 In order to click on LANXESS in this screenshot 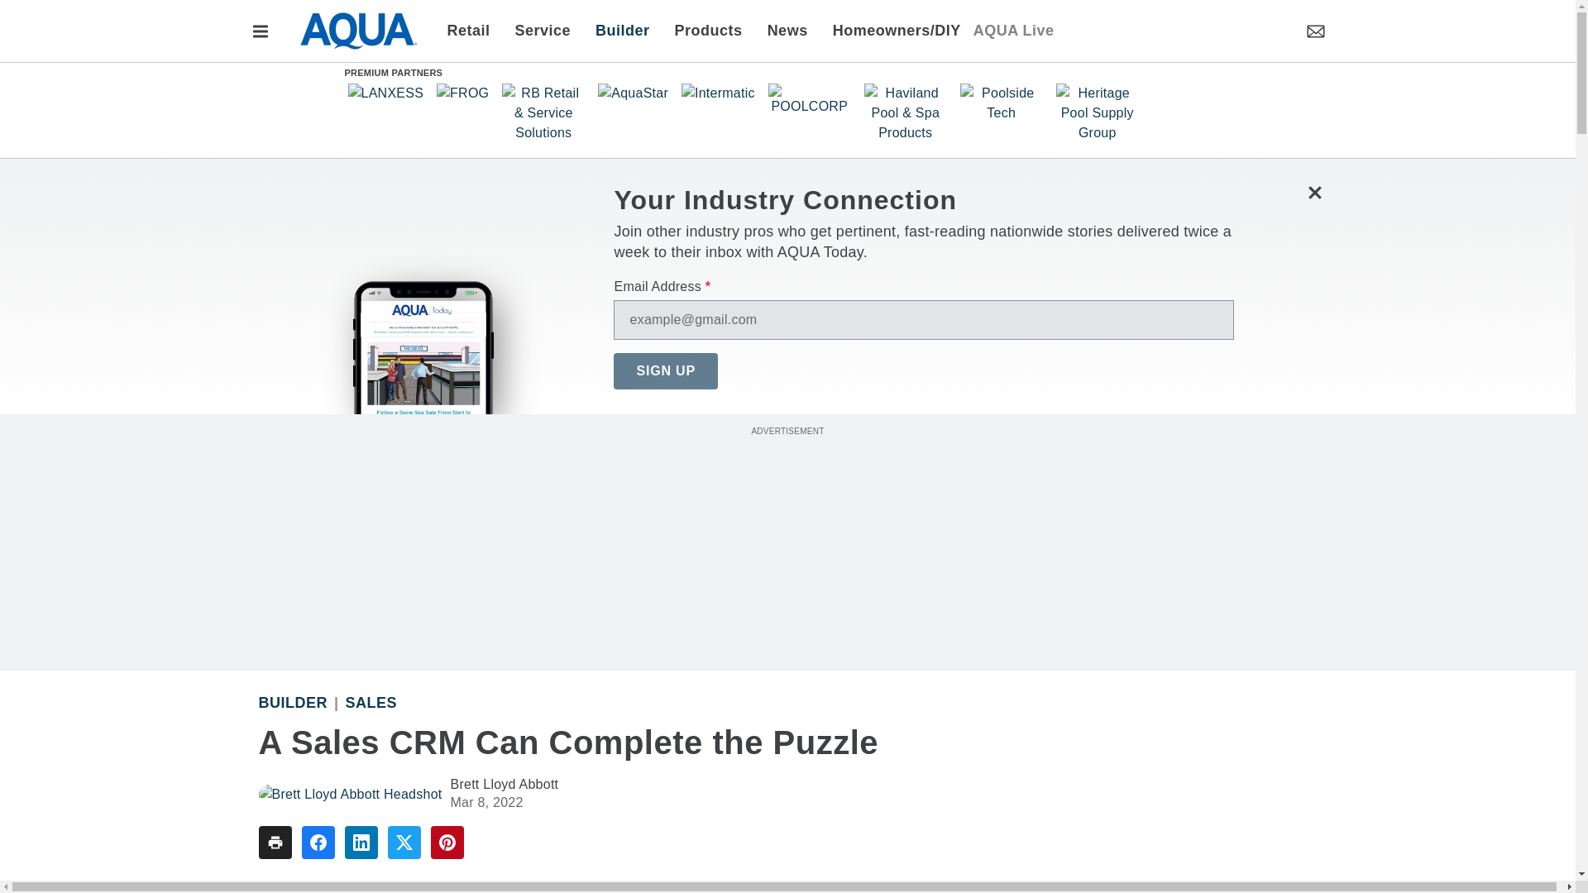, I will do `click(385, 93)`.